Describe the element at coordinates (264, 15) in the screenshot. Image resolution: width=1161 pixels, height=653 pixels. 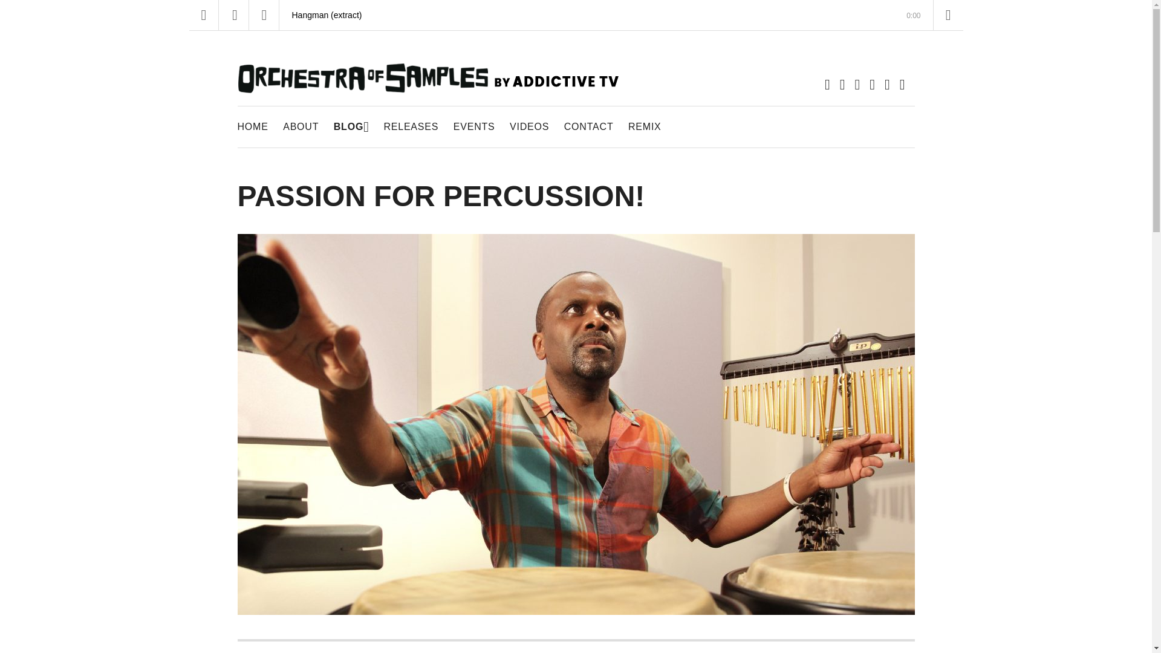
I see `Next Track` at that location.